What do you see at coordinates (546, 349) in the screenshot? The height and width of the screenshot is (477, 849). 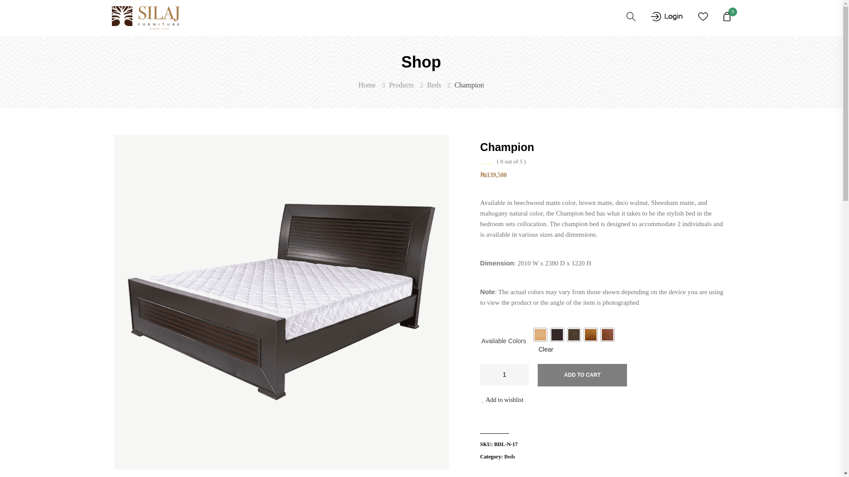 I see `Clear` at bounding box center [546, 349].